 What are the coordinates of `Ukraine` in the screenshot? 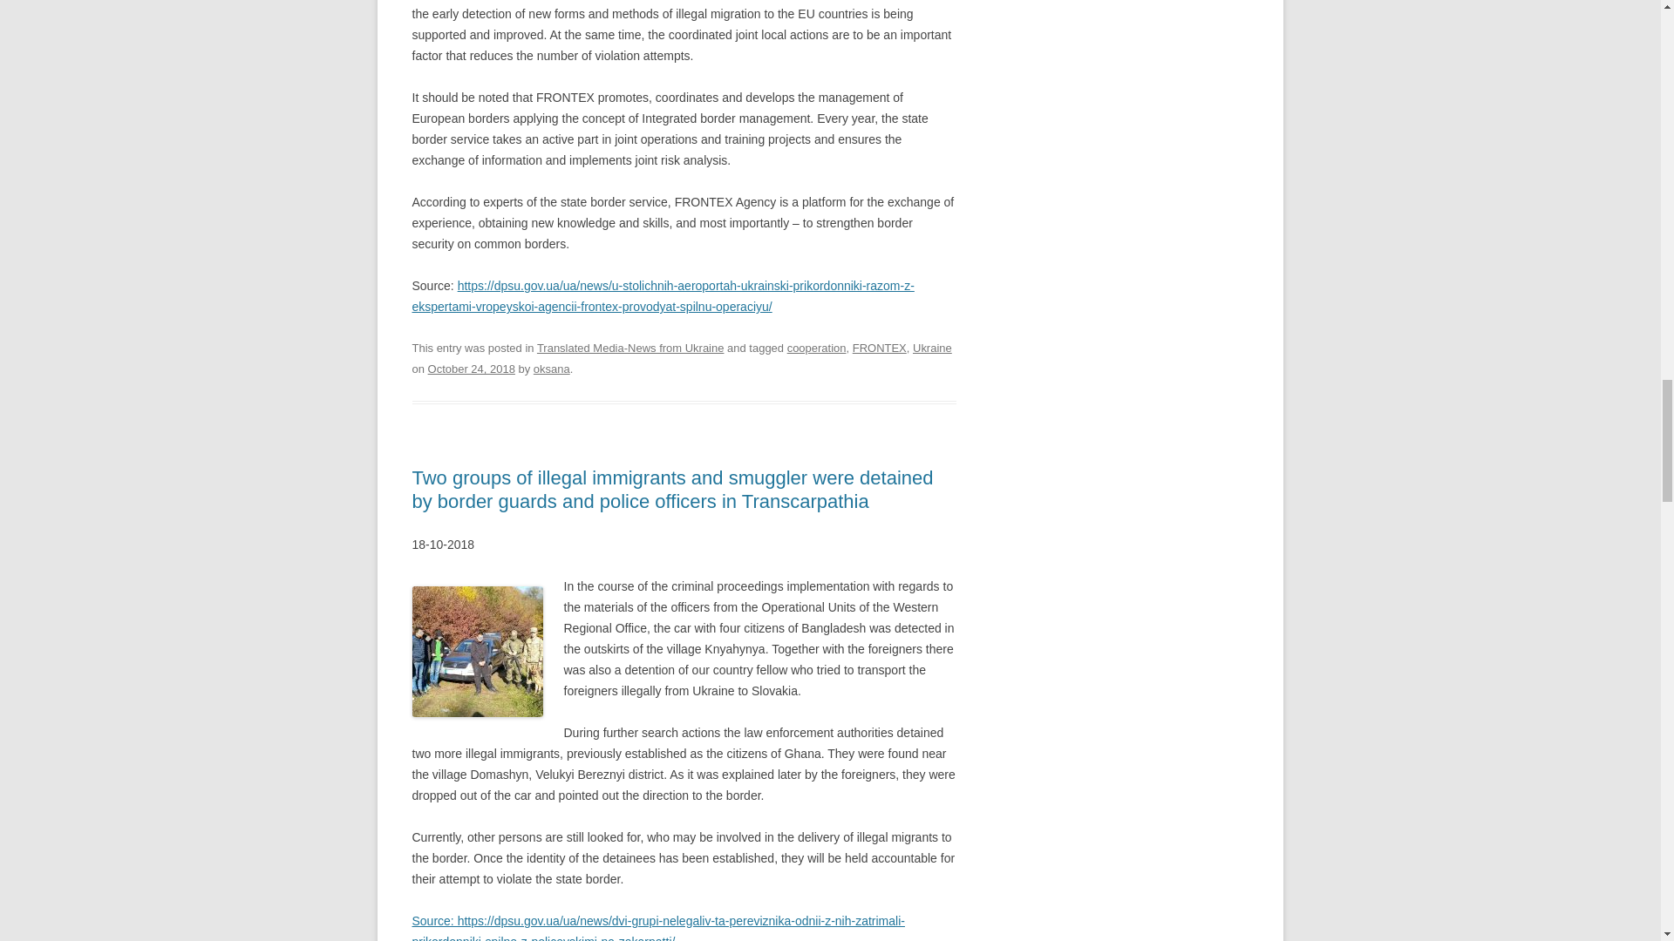 It's located at (932, 349).